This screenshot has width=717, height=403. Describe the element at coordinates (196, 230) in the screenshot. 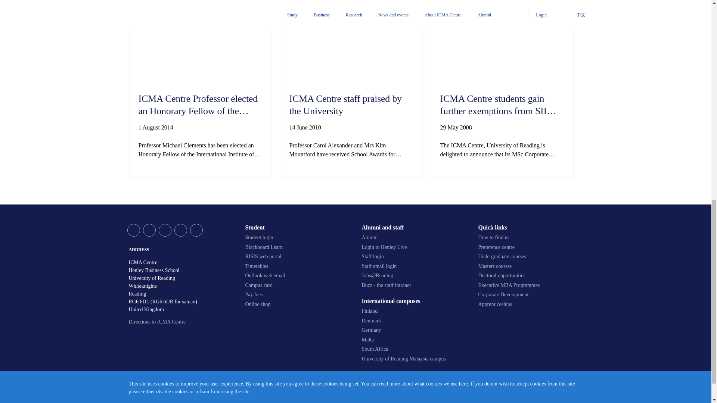

I see `Instagram` at that location.